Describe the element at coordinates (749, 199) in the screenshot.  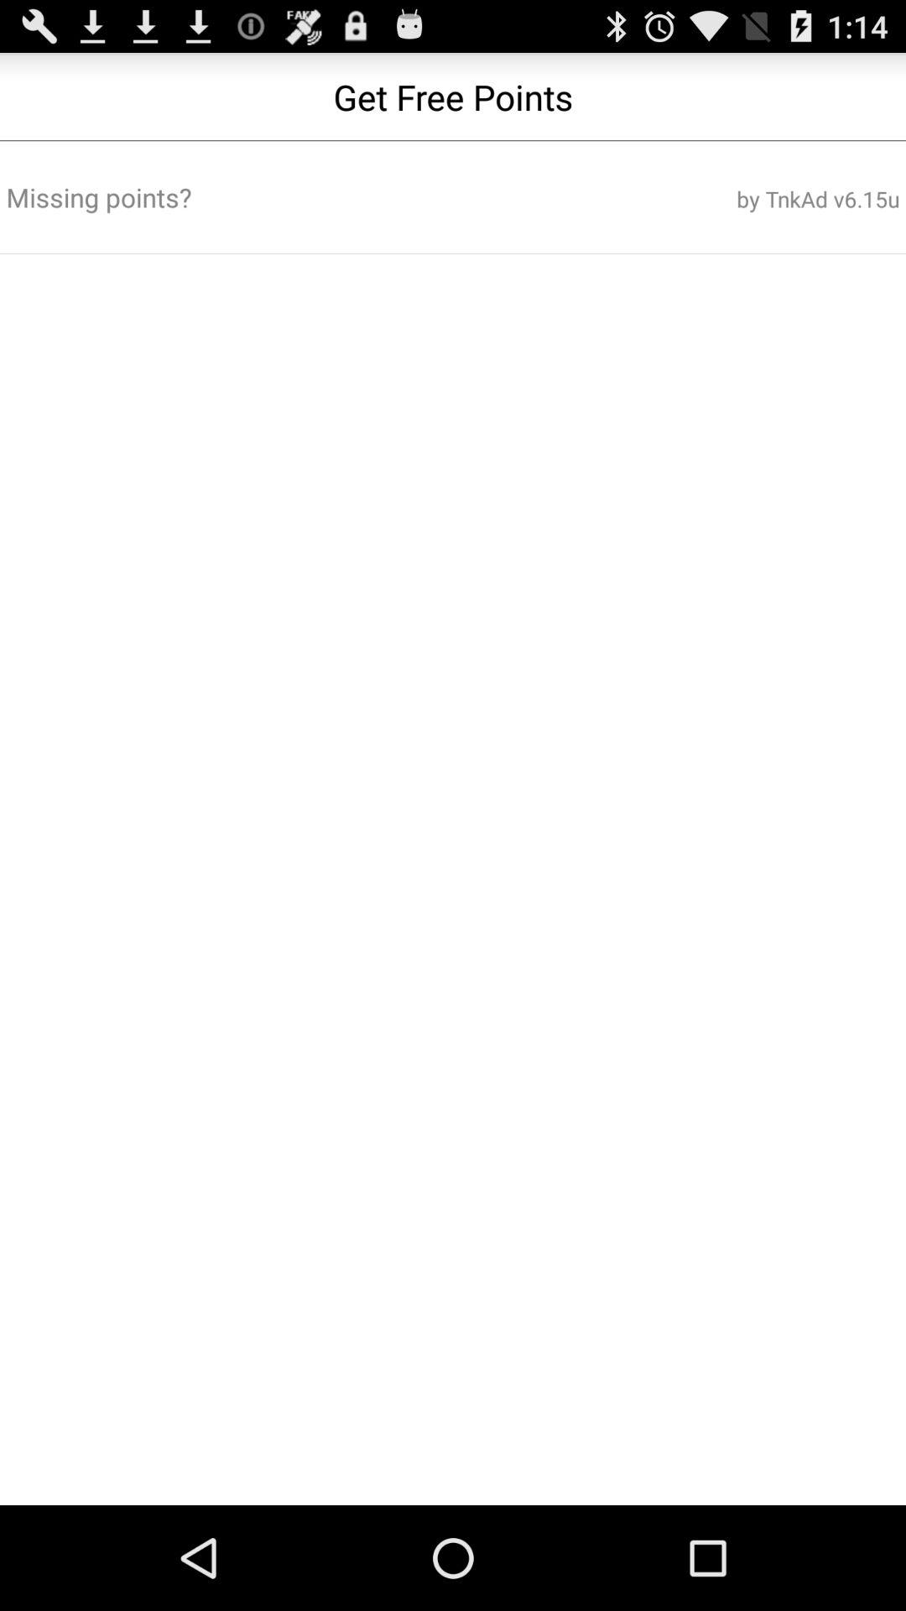
I see `turn off icon at the top right corner` at that location.